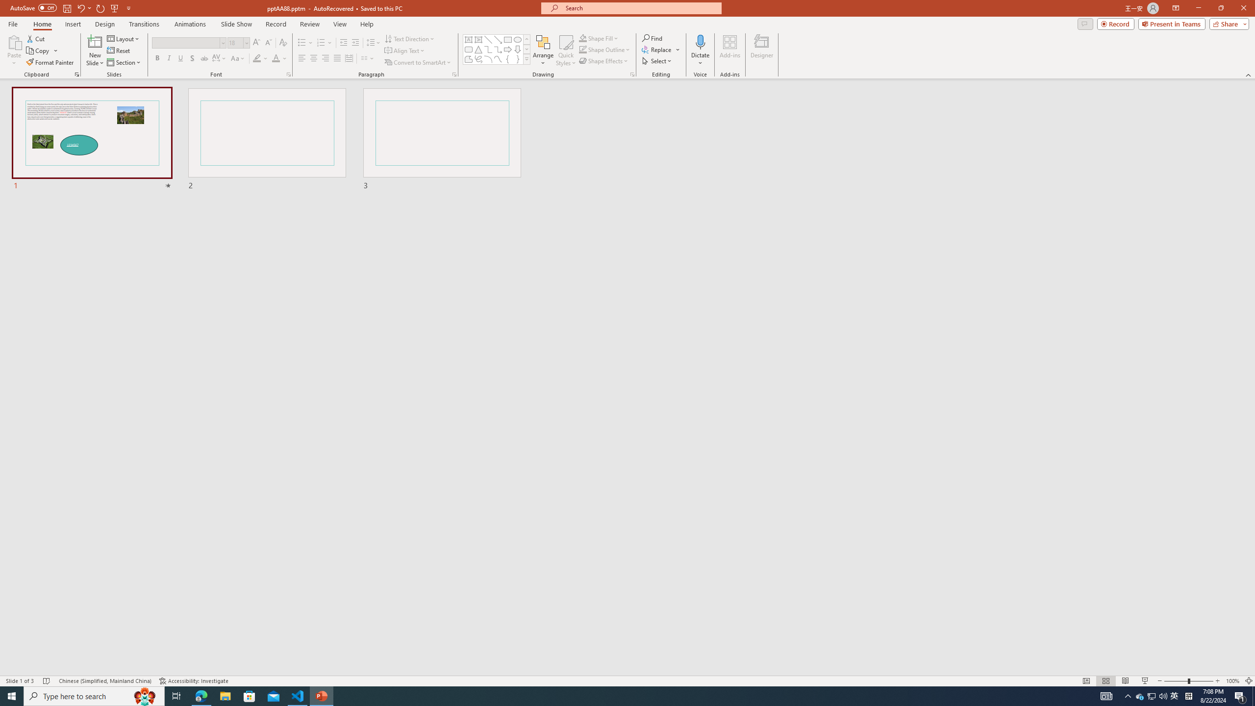 The image size is (1255, 706). Describe the element at coordinates (488, 59) in the screenshot. I see `Arc` at that location.